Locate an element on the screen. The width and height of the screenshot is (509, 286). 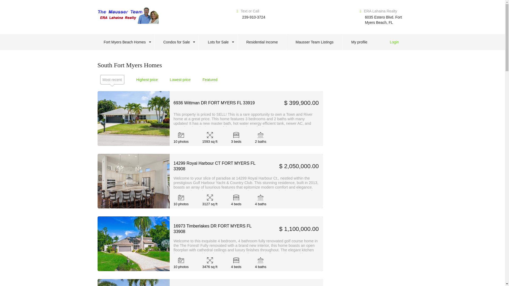
Lots for Sale is located at coordinates (218, 42).